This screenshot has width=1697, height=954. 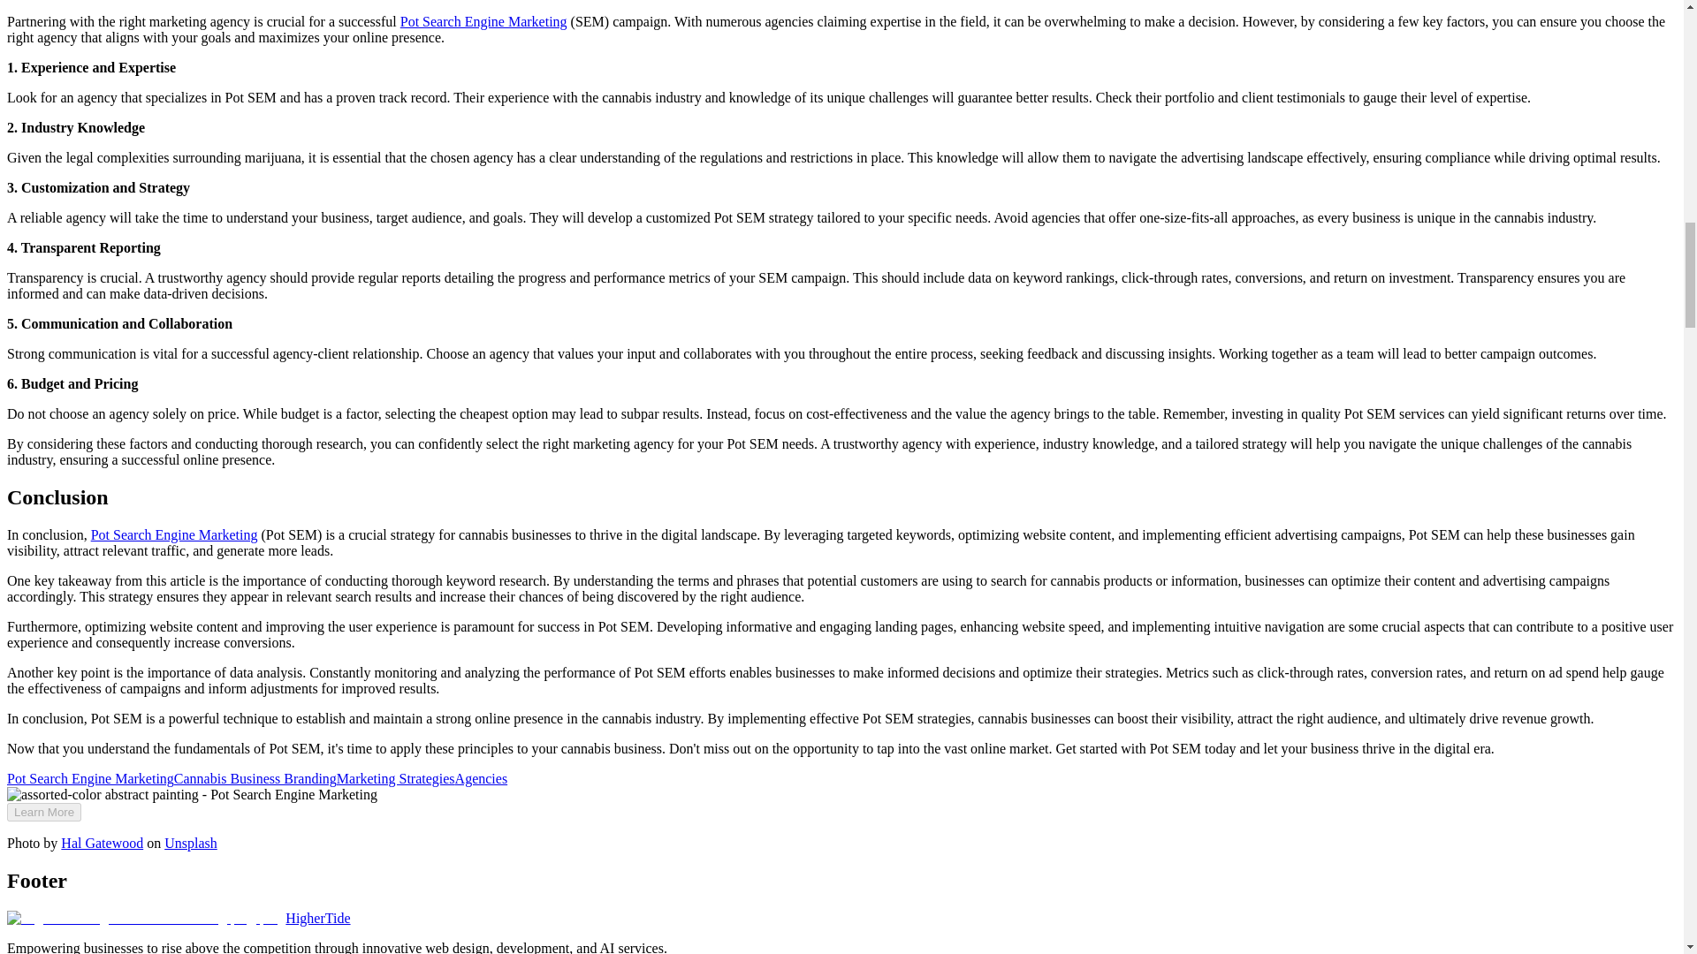 I want to click on Marketing Strategies, so click(x=395, y=777).